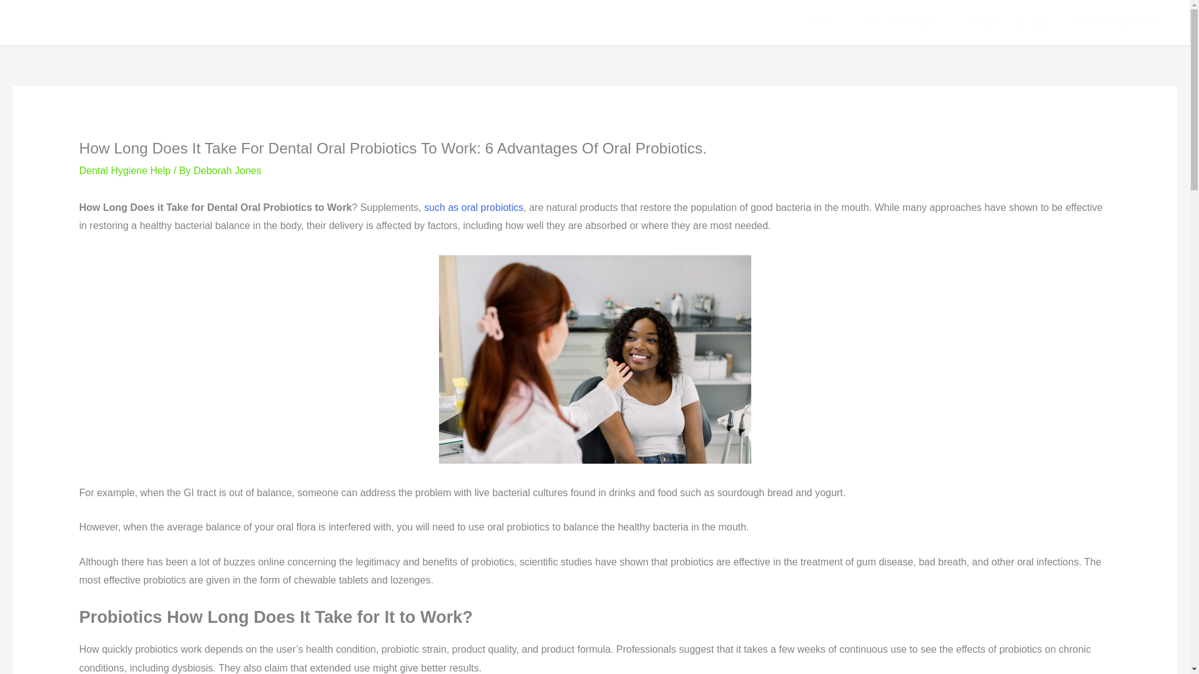 Image resolution: width=1199 pixels, height=674 pixels. Describe the element at coordinates (1008, 22) in the screenshot. I see `Weight Loss Help` at that location.